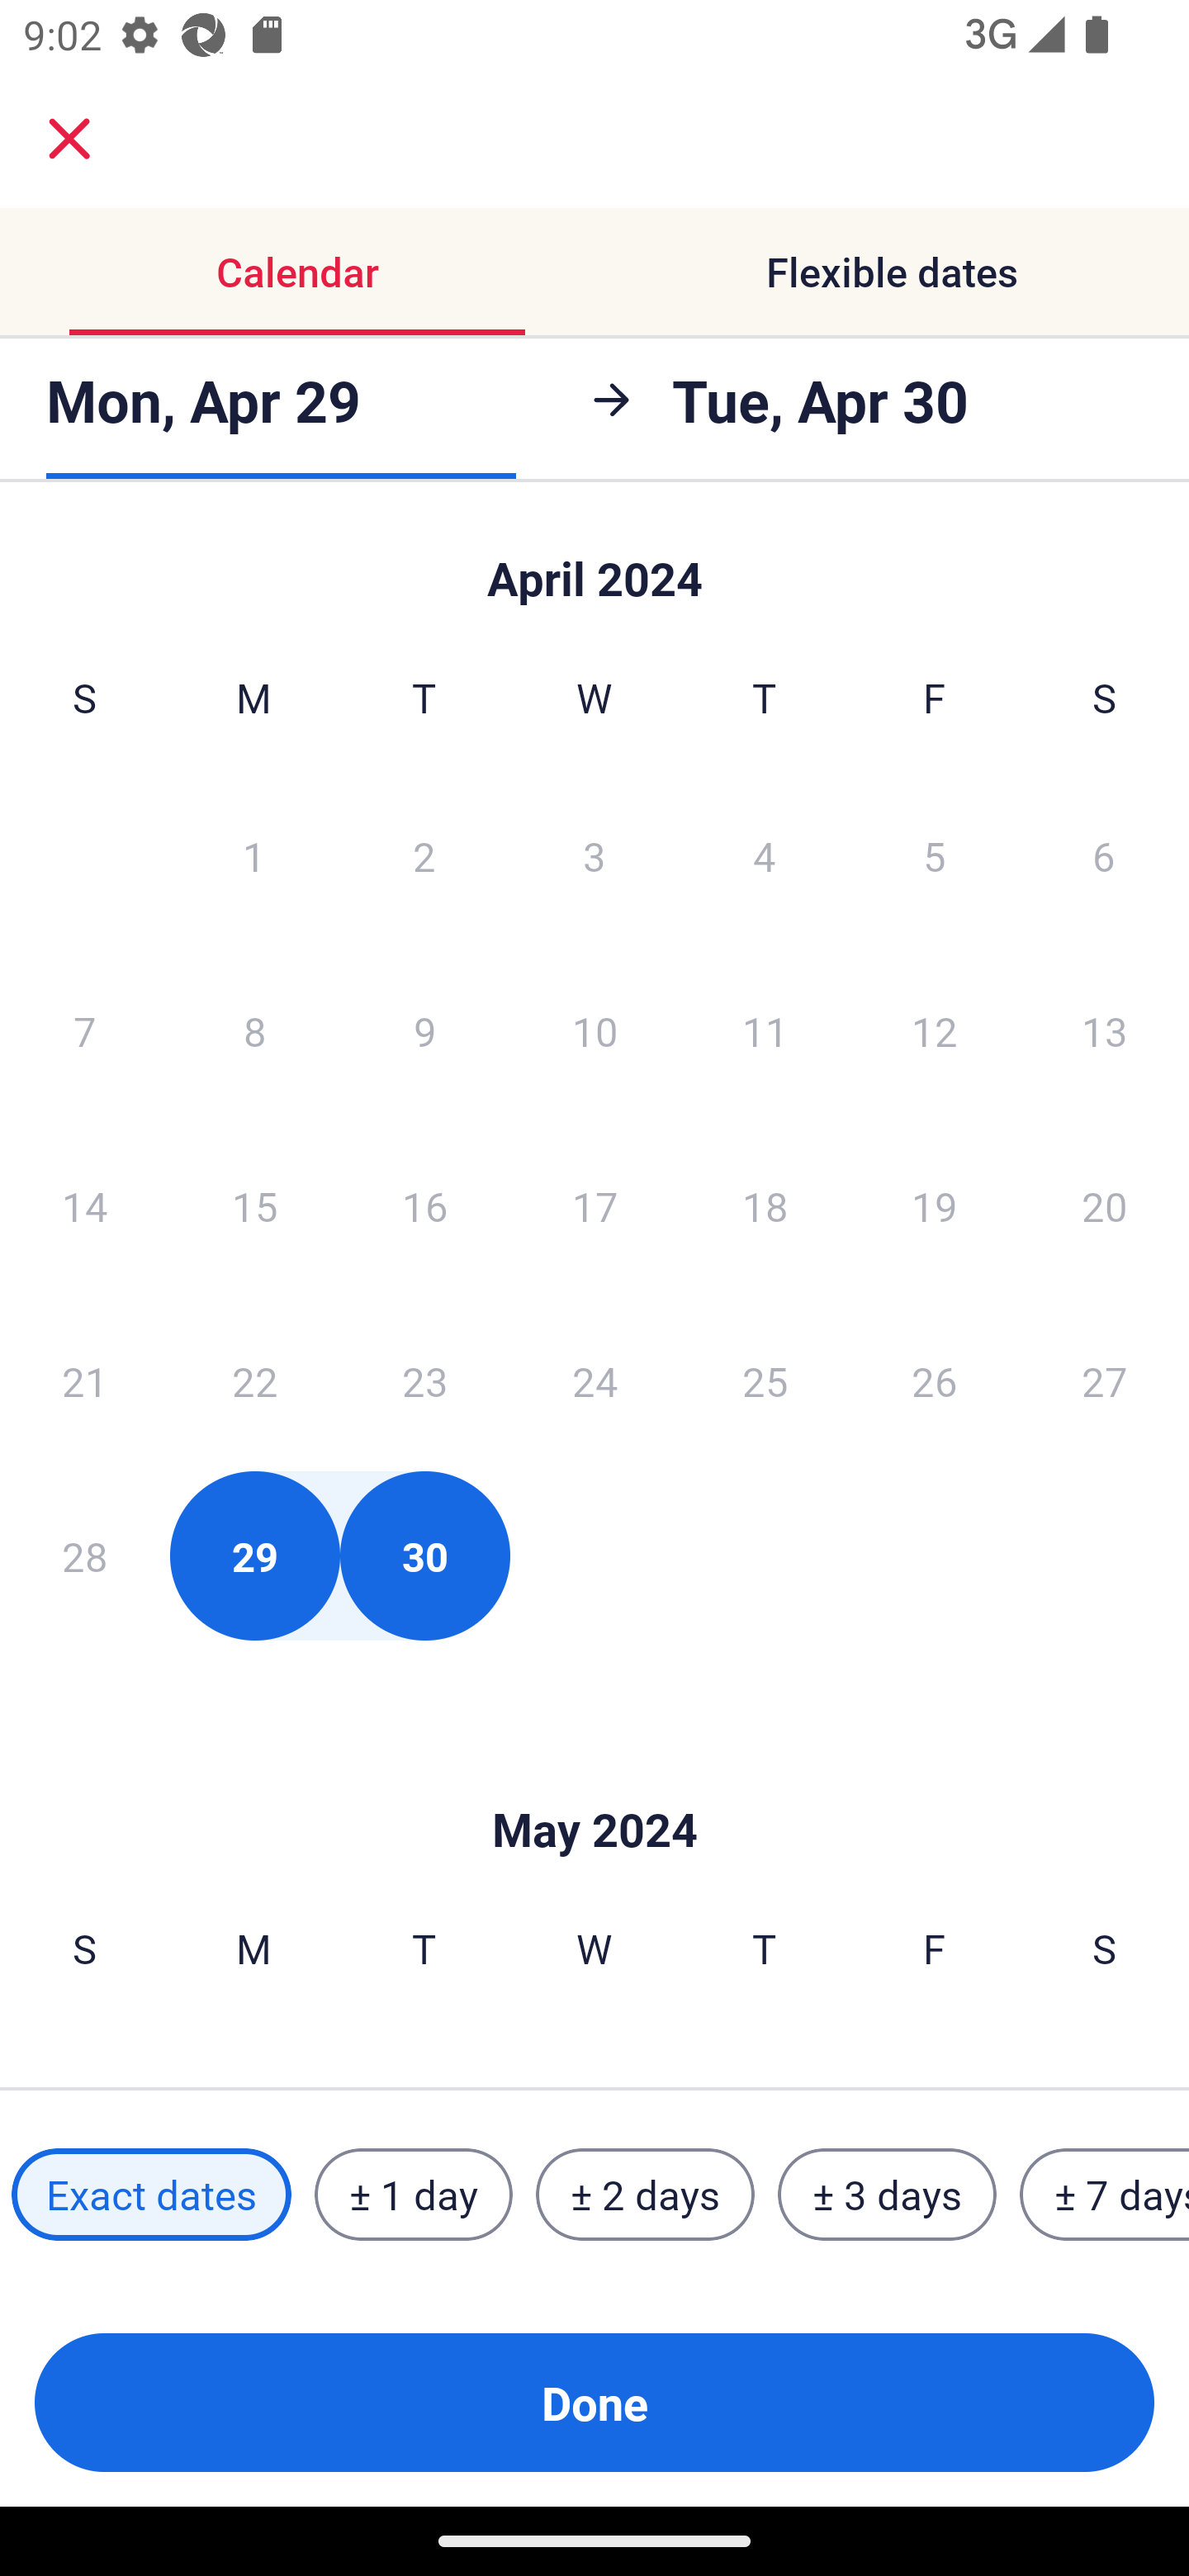 Image resolution: width=1189 pixels, height=2576 pixels. I want to click on 6 Saturday, April 6, 2024, so click(1104, 855).